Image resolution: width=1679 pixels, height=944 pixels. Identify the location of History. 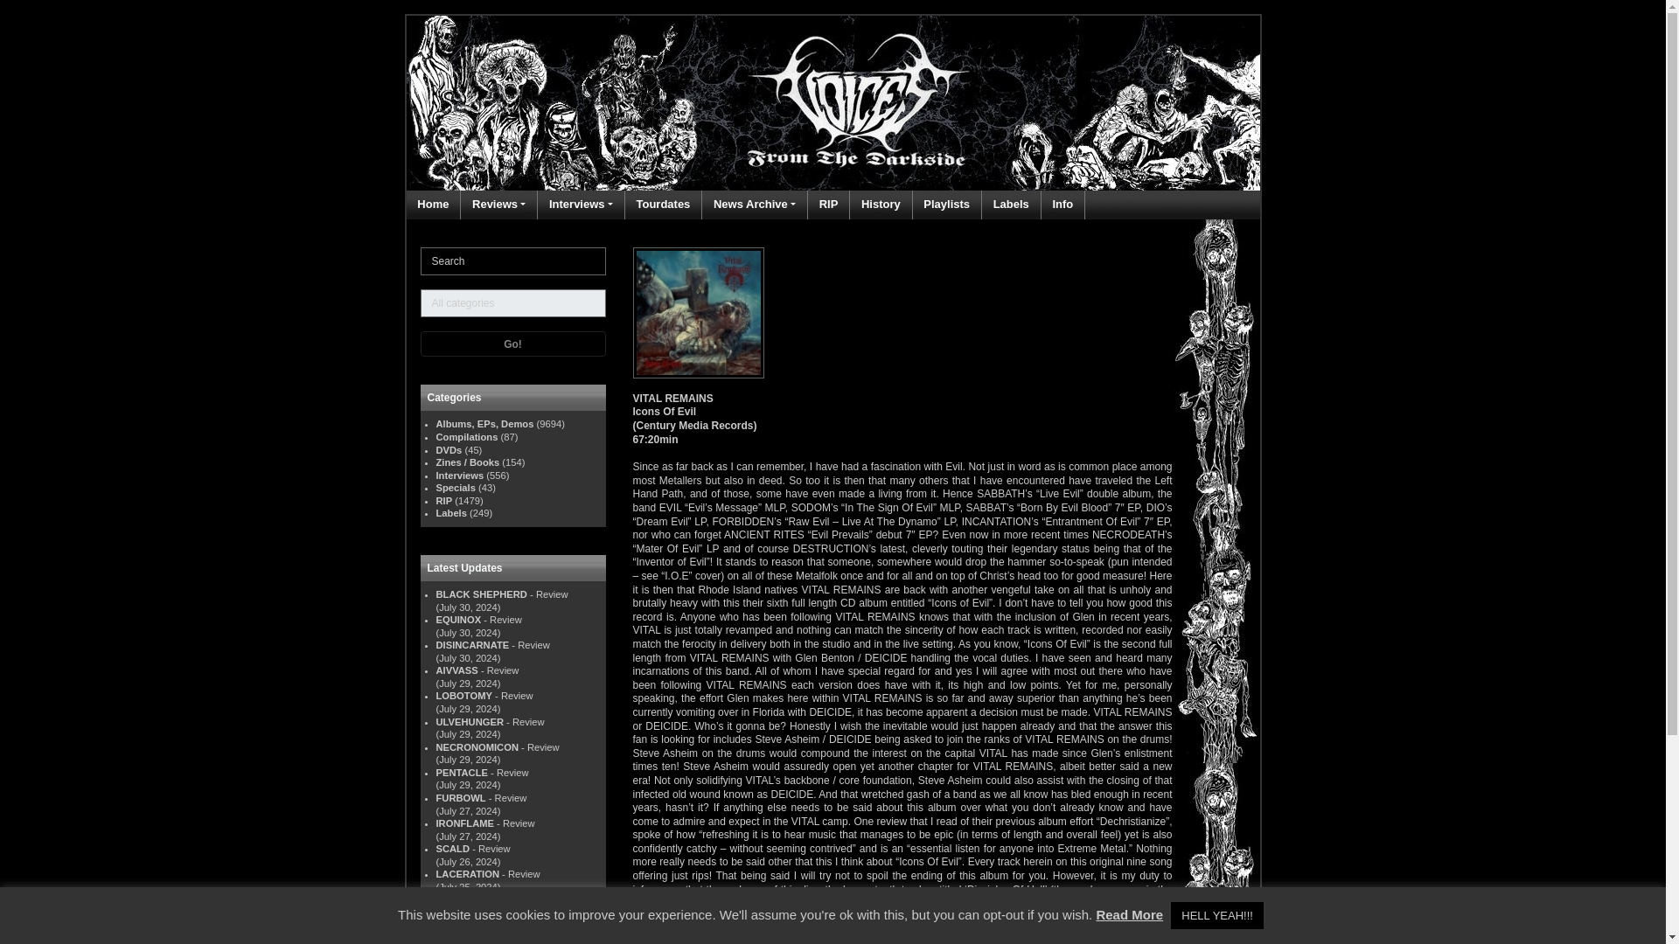
(881, 205).